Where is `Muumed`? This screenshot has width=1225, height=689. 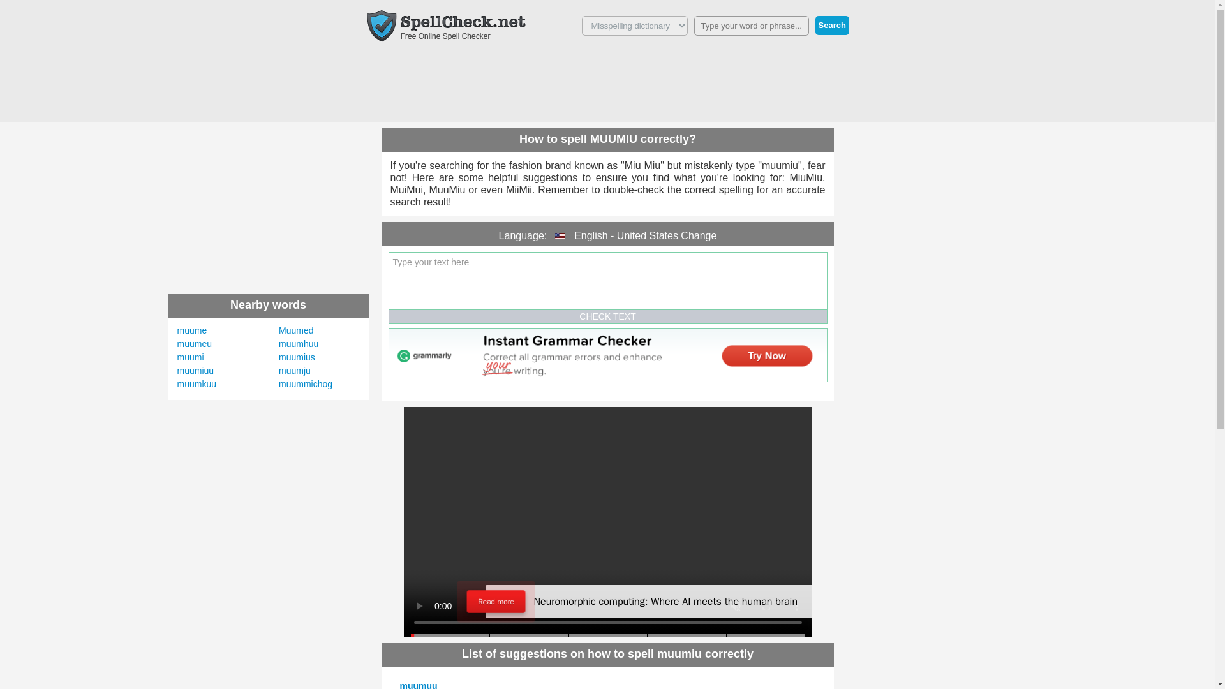 Muumed is located at coordinates (296, 330).